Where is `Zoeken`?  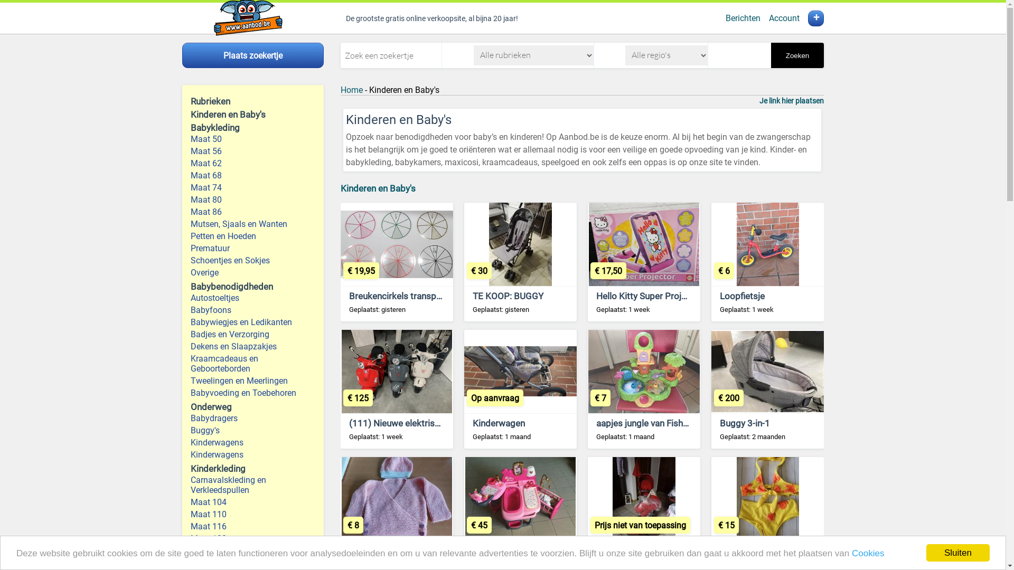
Zoeken is located at coordinates (797, 55).